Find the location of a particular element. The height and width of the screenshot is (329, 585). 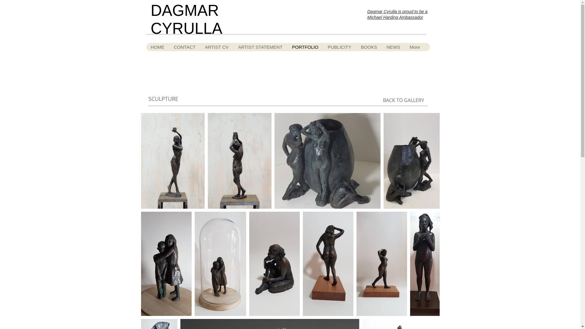

BACK TO GALLERY is located at coordinates (403, 100).